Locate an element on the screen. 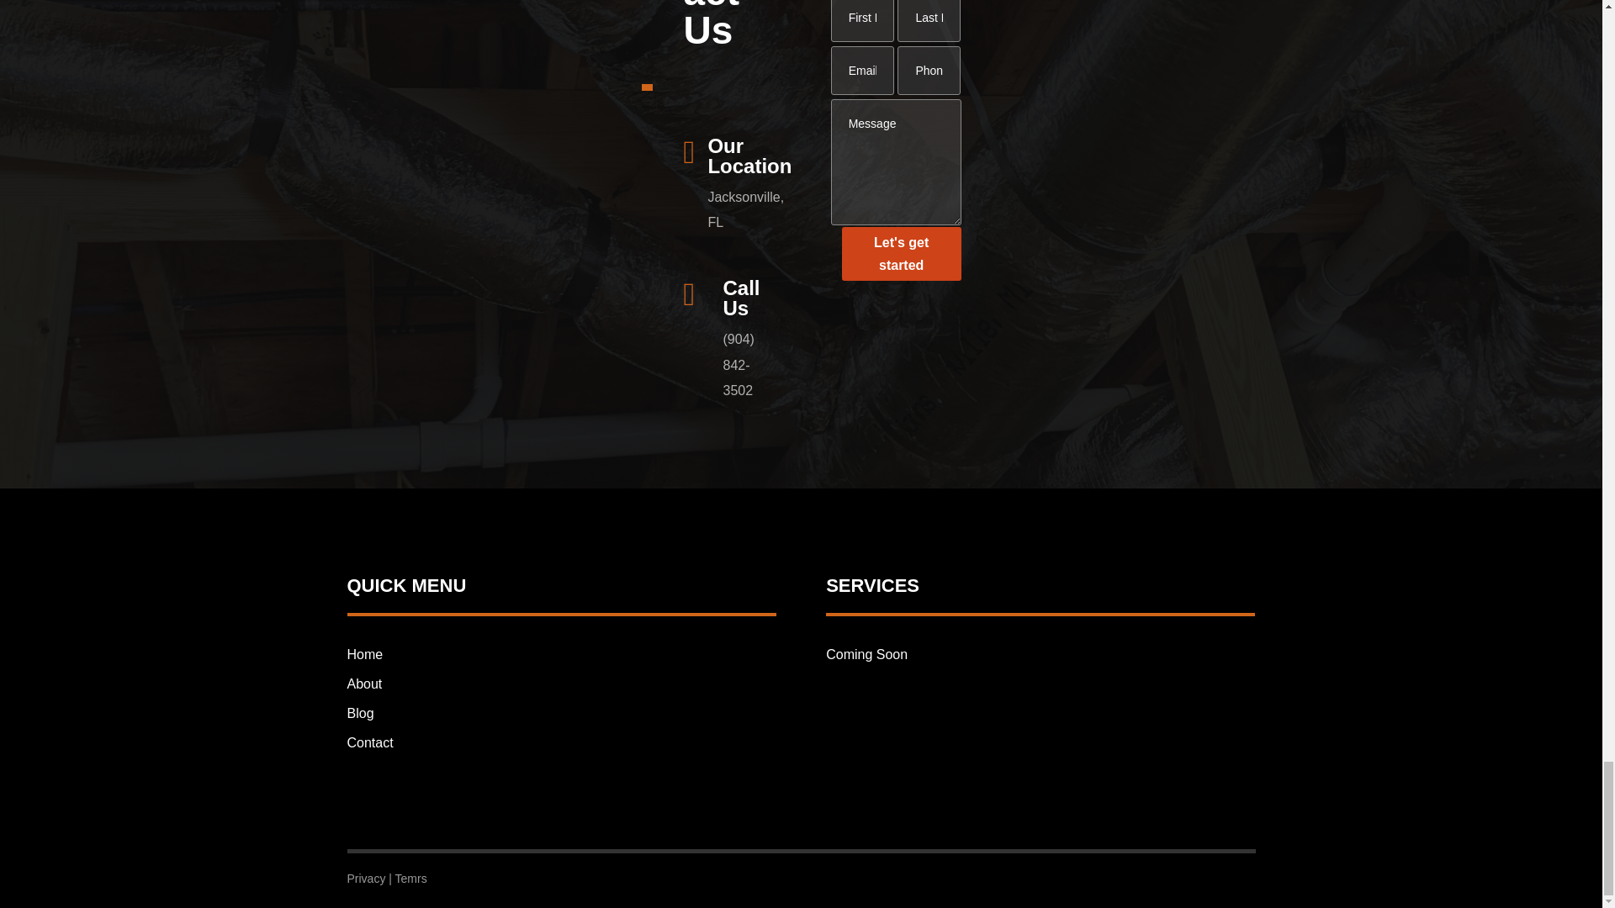  Blog is located at coordinates (360, 713).